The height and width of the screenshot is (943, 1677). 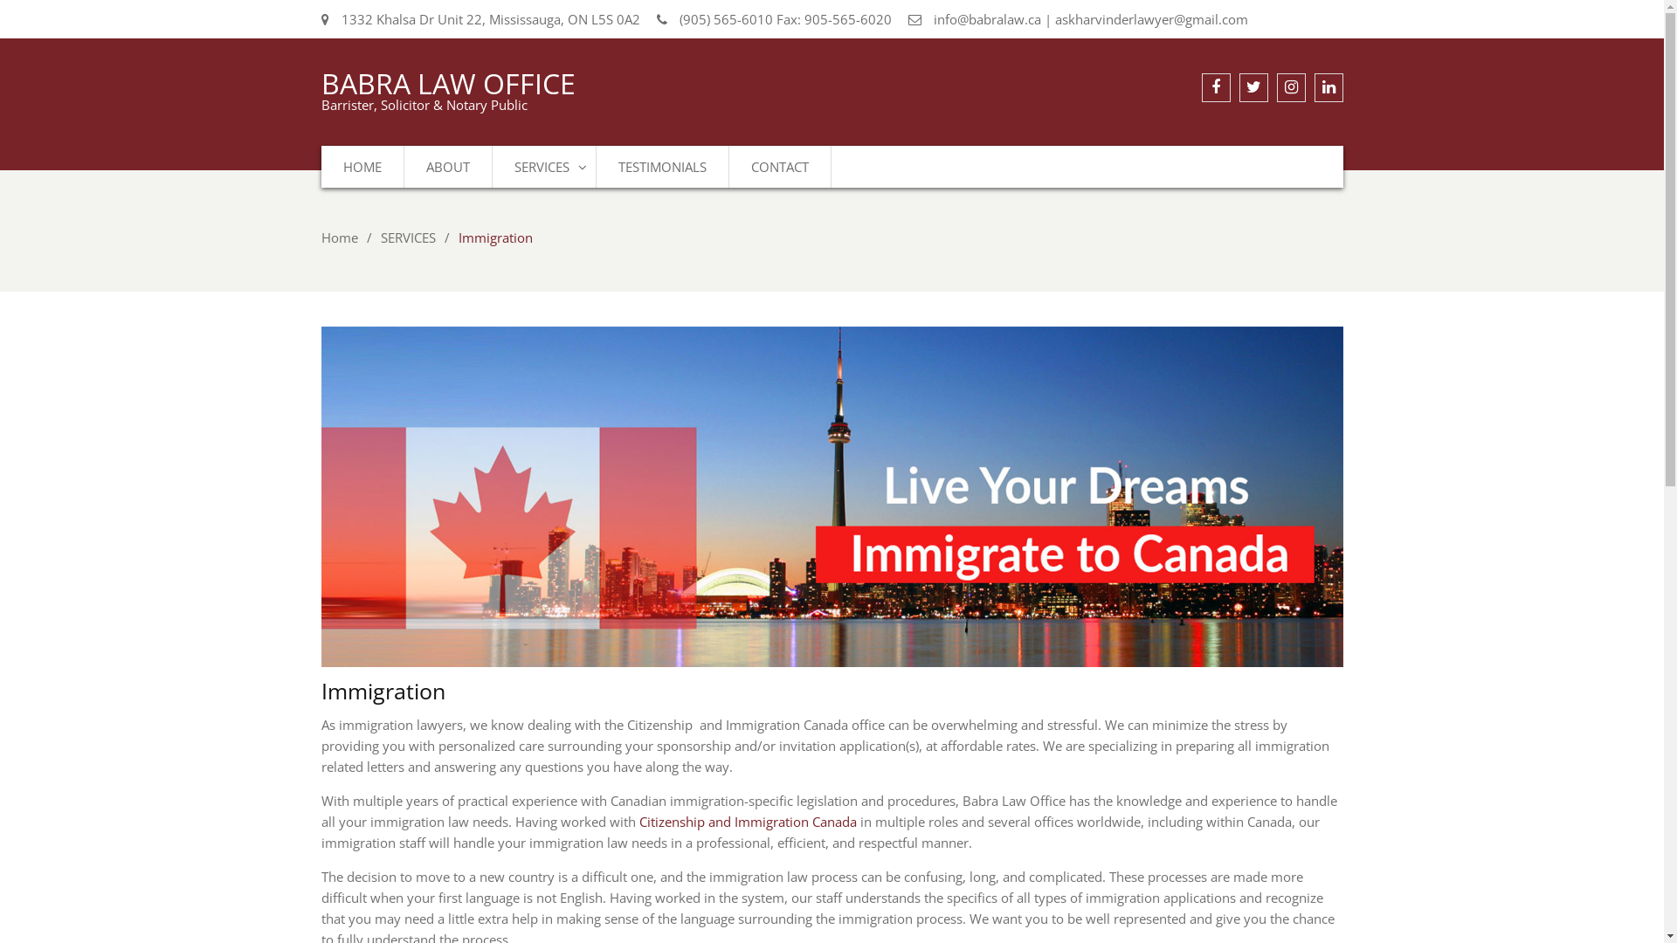 I want to click on Citizenship and Immigration Canada, so click(x=748, y=822).